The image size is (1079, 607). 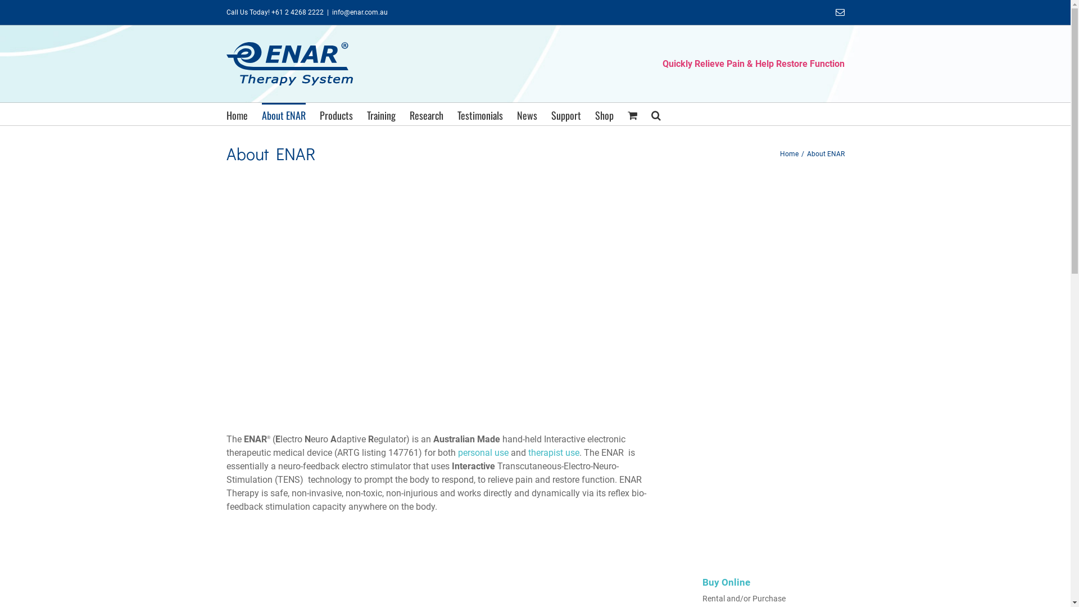 I want to click on Search, so click(x=655, y=114).